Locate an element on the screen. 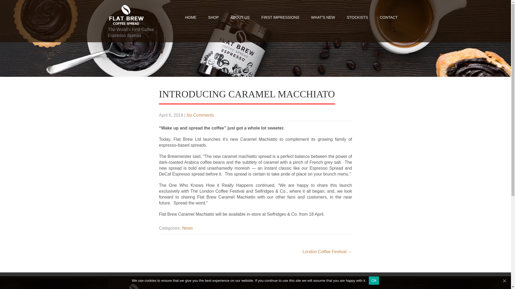 The image size is (515, 289). SHOP is located at coordinates (214, 17).